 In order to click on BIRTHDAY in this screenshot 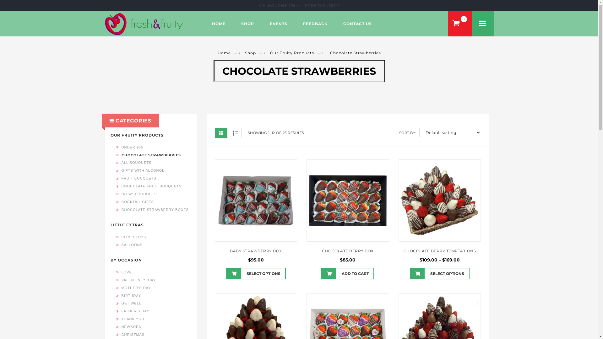, I will do `click(131, 296)`.